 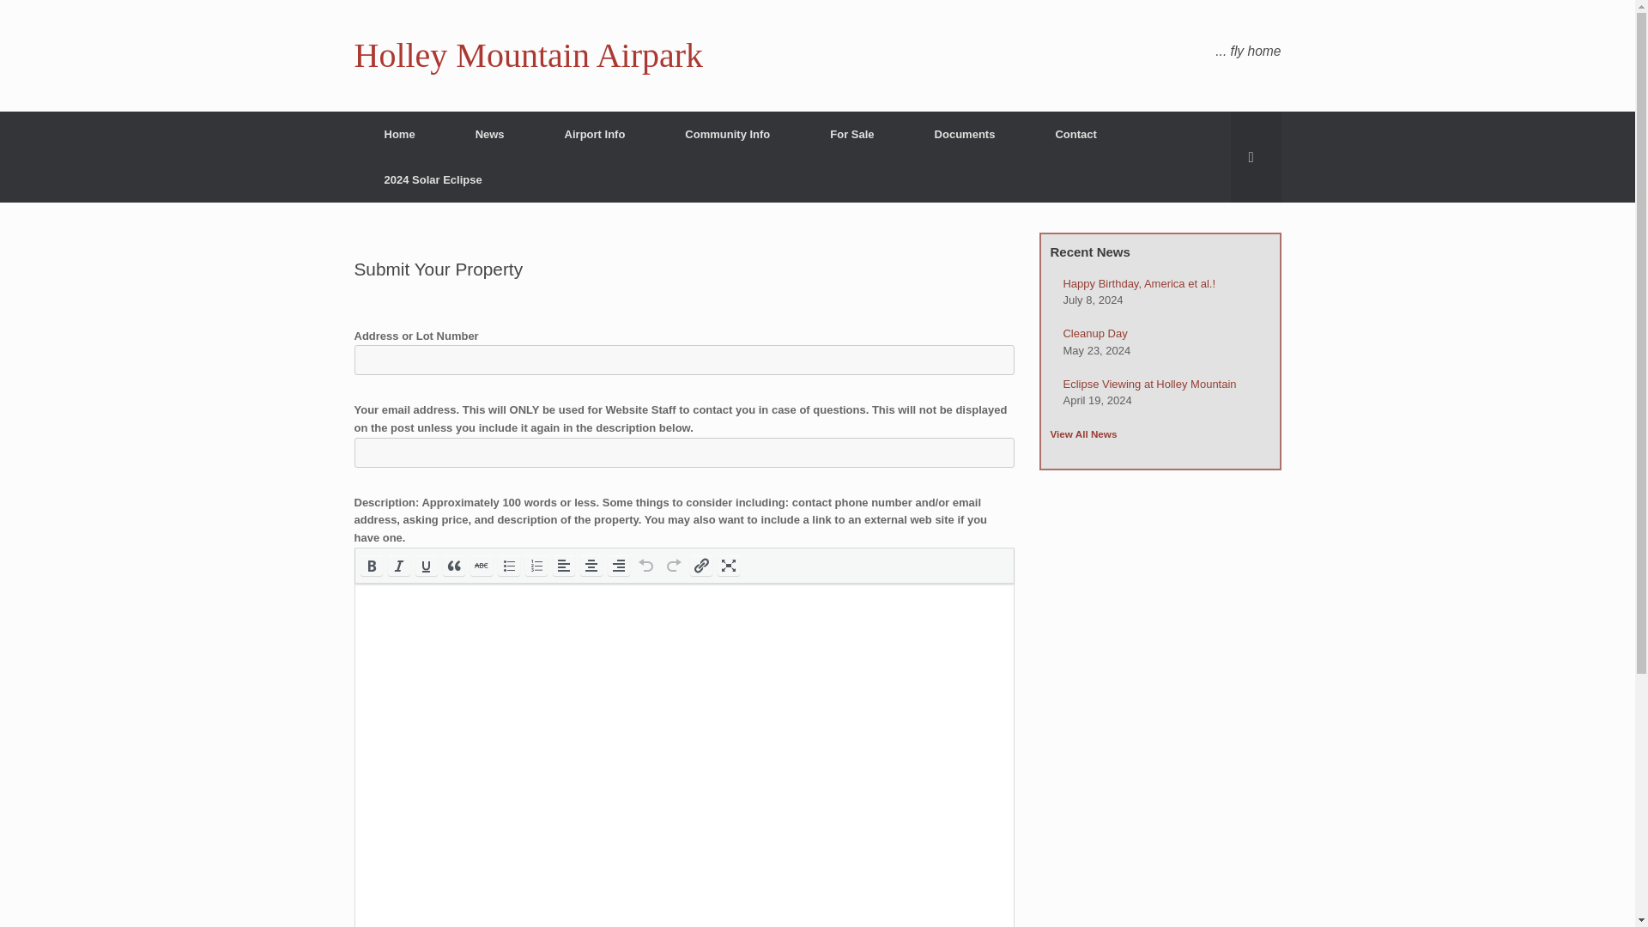 What do you see at coordinates (1095, 333) in the screenshot?
I see `Cleanup Day` at bounding box center [1095, 333].